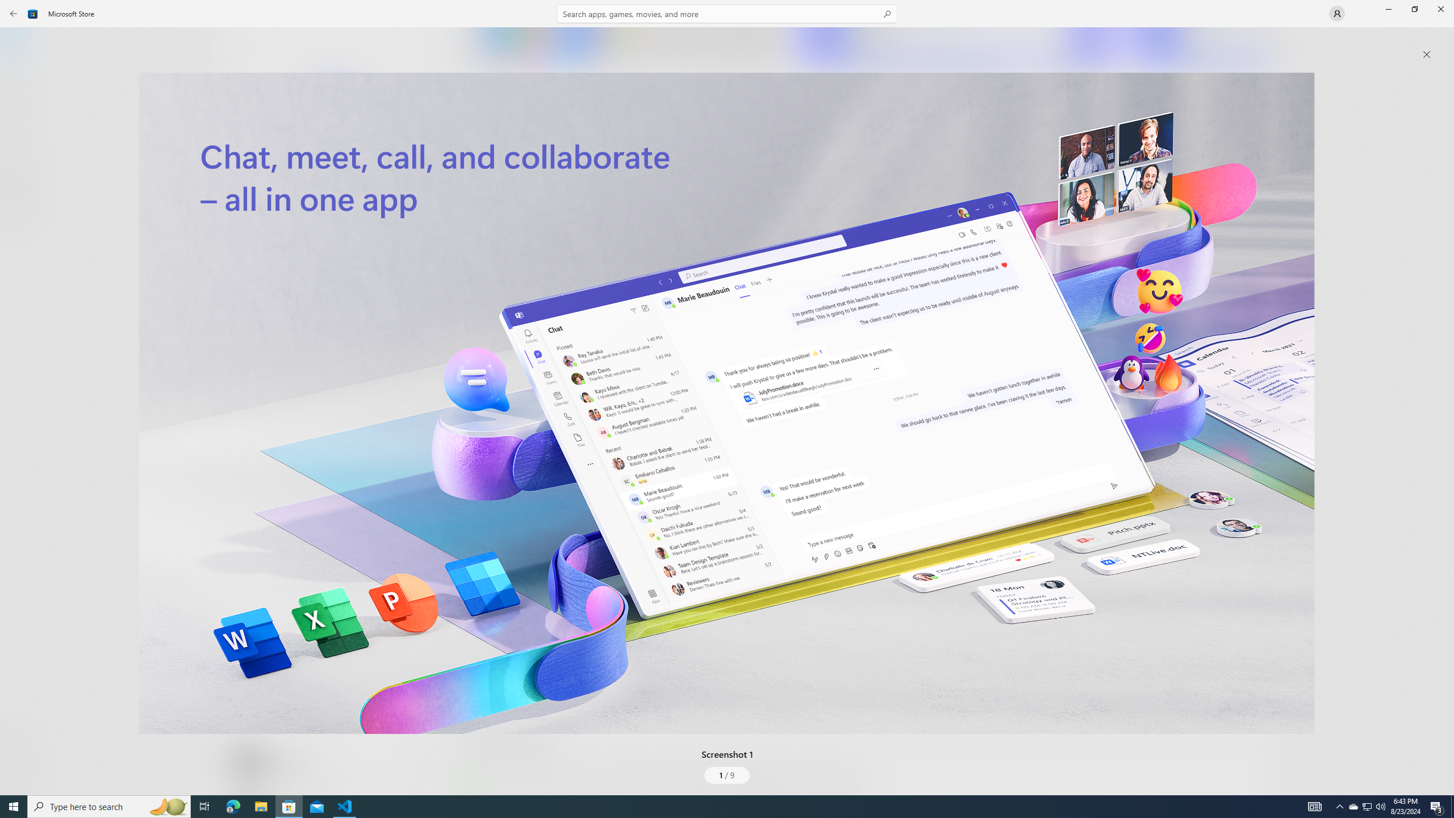  I want to click on Arcade, so click(20, 151).